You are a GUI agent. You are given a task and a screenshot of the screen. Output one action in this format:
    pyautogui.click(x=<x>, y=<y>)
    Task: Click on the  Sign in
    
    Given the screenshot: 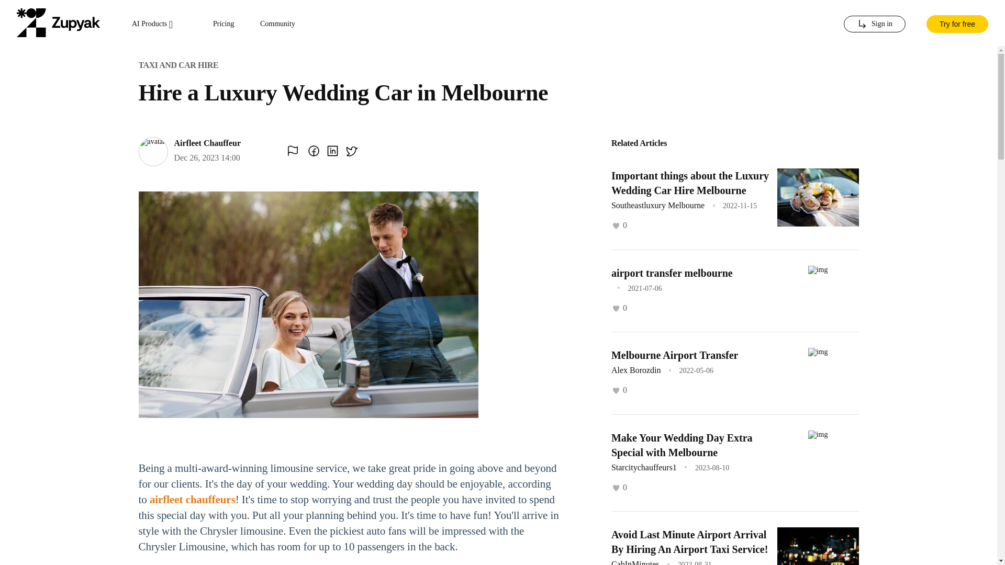 What is the action you would take?
    pyautogui.click(x=874, y=24)
    